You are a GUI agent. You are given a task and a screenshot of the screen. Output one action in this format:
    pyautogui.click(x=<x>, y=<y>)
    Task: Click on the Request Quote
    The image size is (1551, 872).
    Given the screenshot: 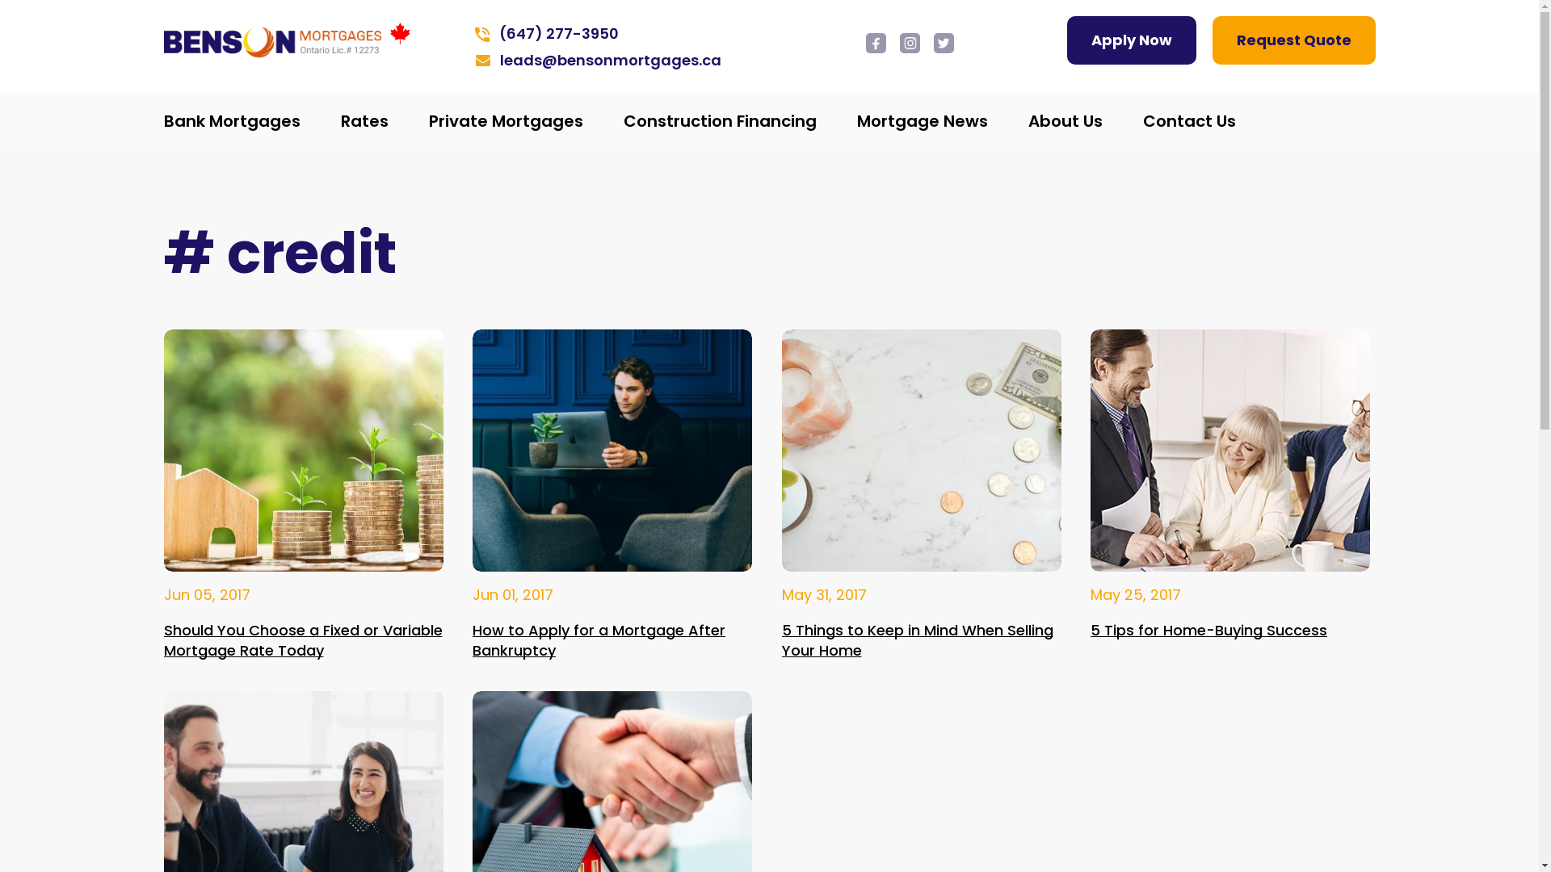 What is the action you would take?
    pyautogui.click(x=1293, y=40)
    